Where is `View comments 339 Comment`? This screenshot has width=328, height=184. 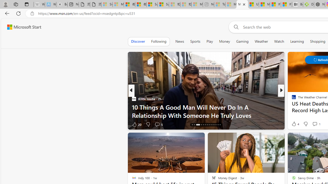 View comments 339 Comment is located at coordinates (316, 124).